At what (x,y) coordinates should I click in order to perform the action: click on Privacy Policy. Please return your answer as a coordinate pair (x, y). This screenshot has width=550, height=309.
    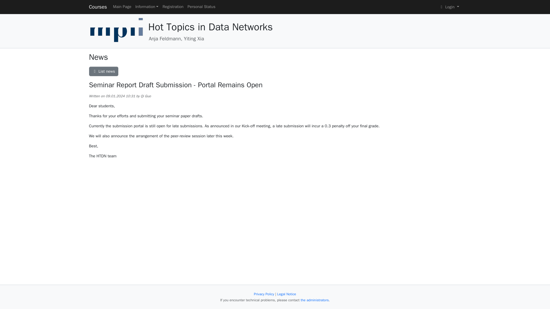
    Looking at the image, I should click on (264, 294).